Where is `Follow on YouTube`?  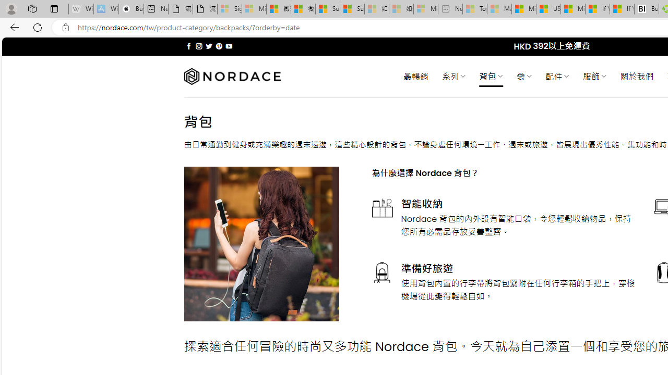 Follow on YouTube is located at coordinates (229, 46).